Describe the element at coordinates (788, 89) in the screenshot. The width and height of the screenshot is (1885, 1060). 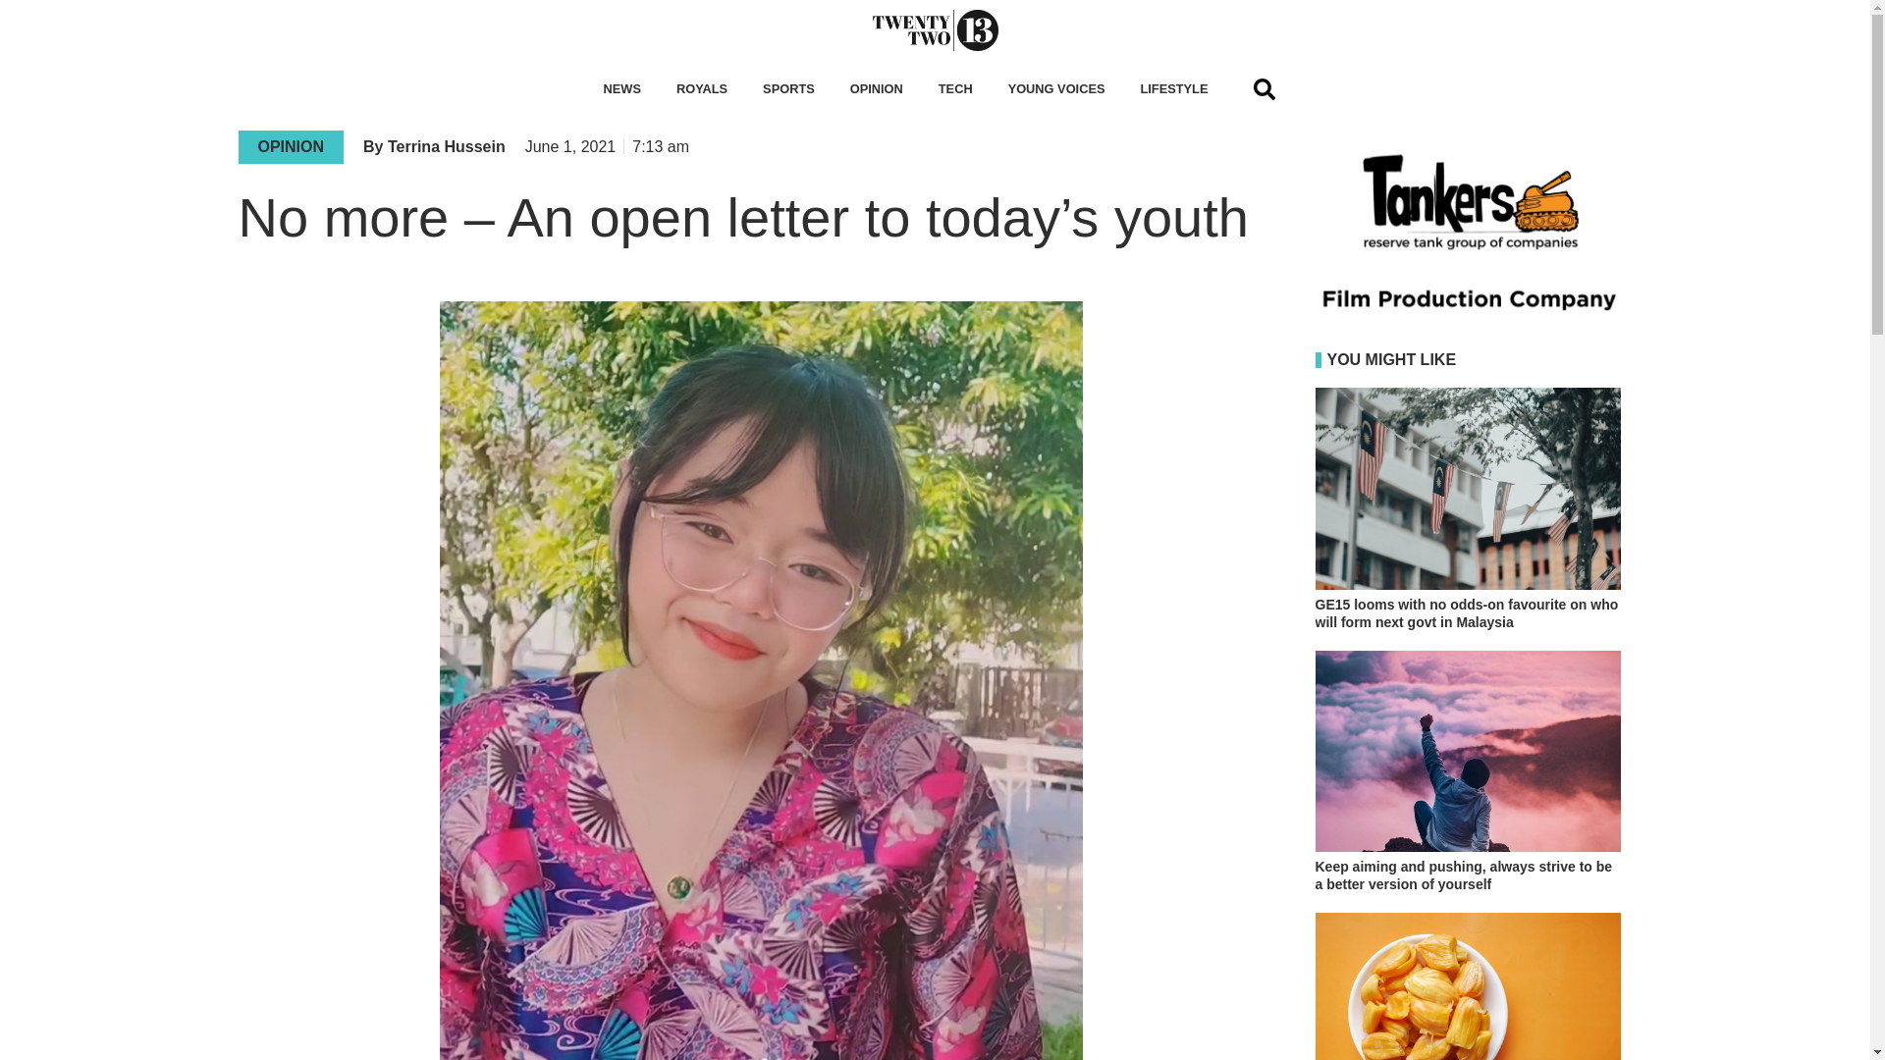
I see `SPORTS` at that location.